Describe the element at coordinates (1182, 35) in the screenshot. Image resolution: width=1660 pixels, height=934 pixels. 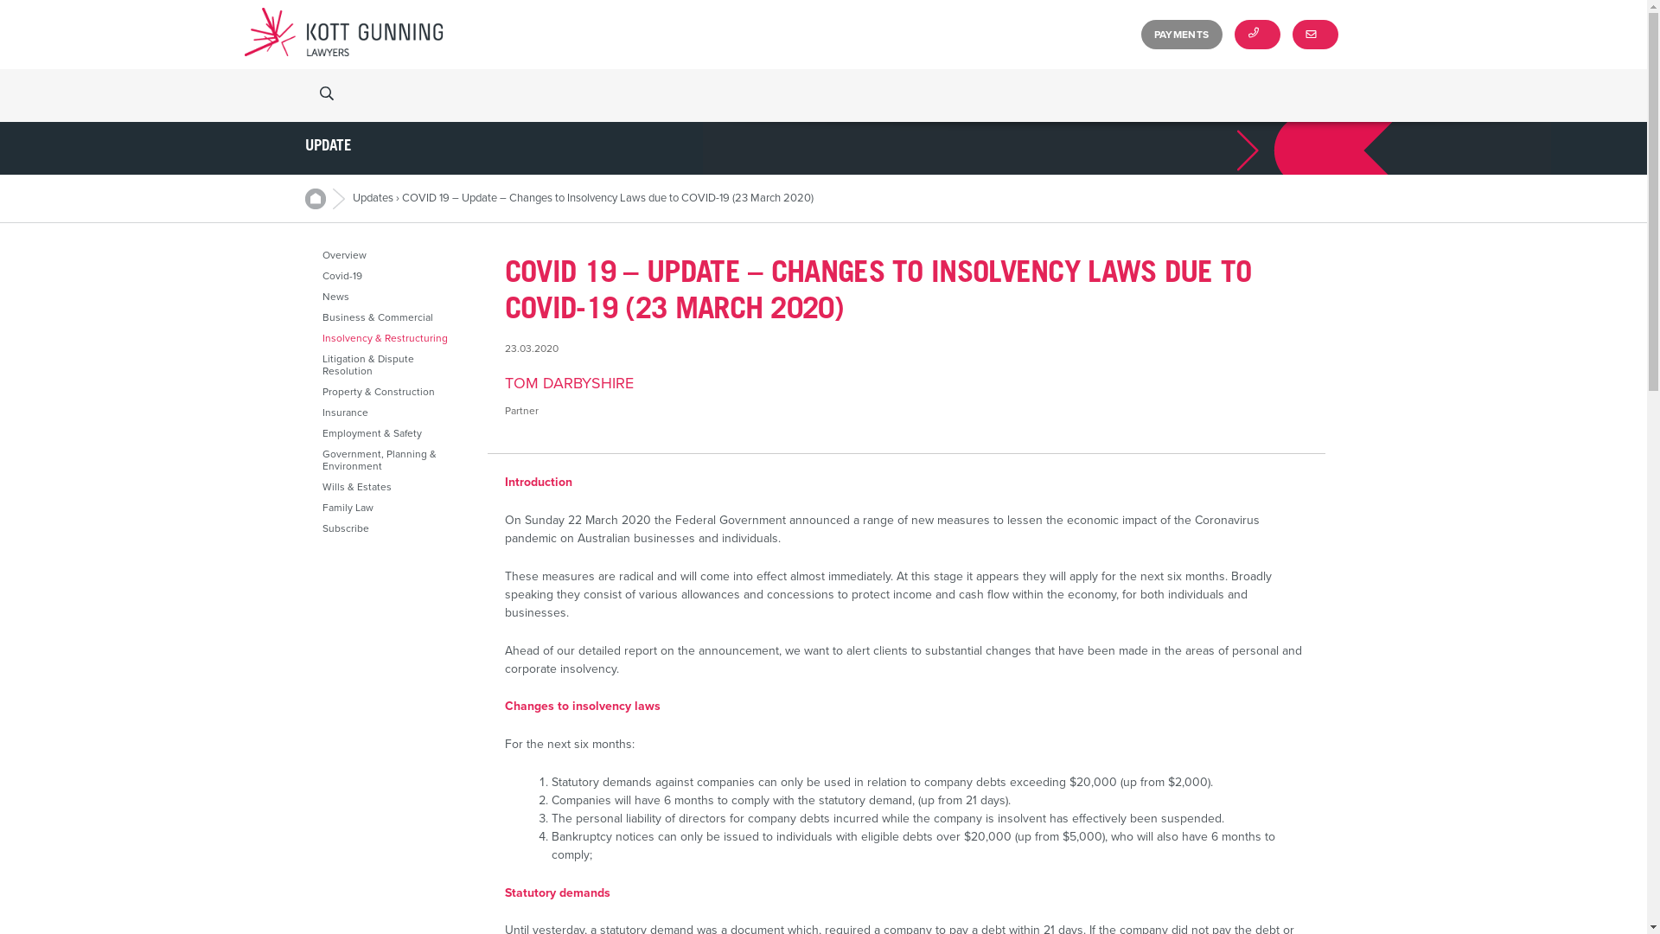
I see `PAYMENTS` at that location.